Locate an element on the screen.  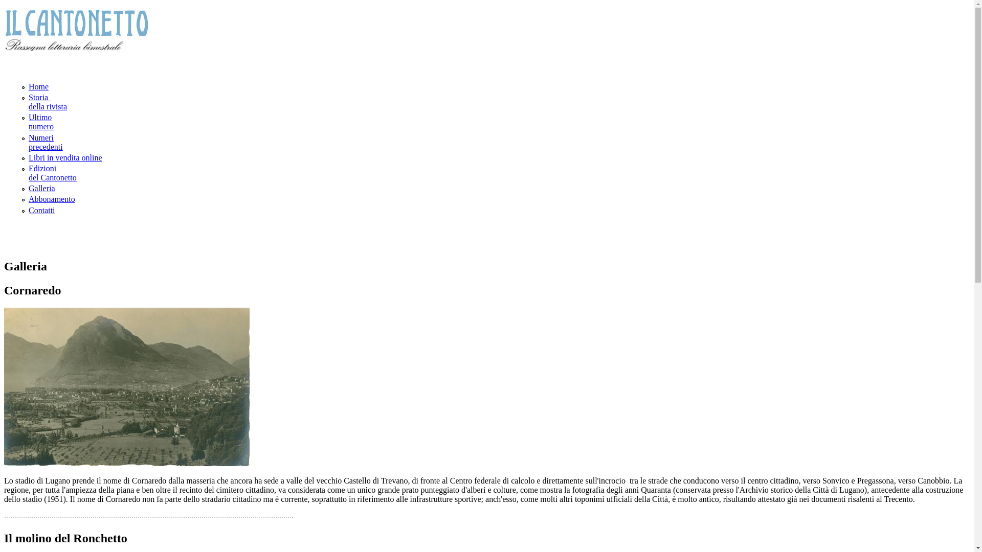
Ultimo
numero is located at coordinates (41, 122).